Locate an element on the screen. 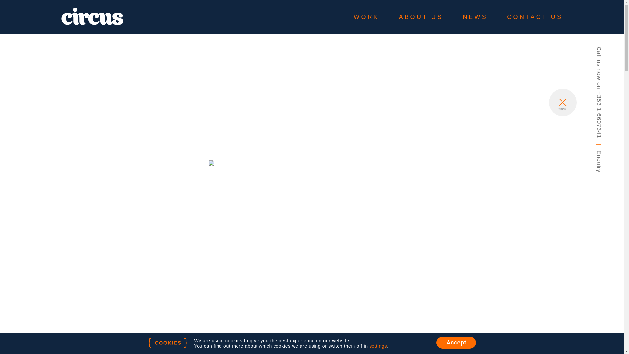  Enquiry is located at coordinates (607, 154).